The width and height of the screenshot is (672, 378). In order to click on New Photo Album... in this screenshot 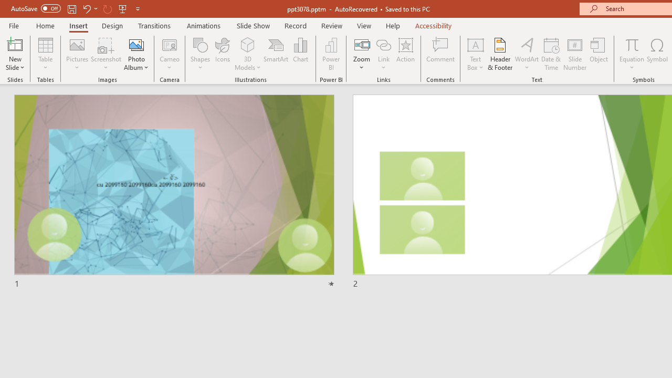, I will do `click(136, 44)`.